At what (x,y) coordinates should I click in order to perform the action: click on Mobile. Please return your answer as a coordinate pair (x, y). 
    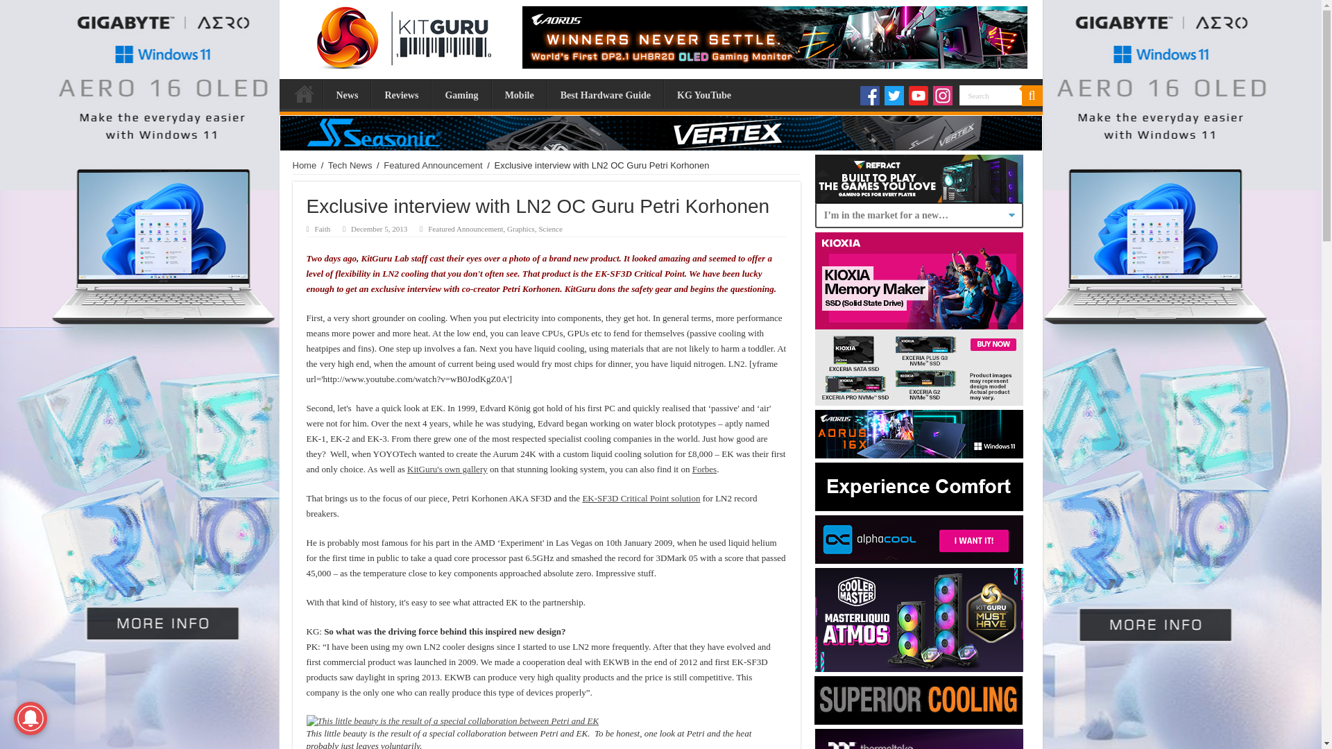
    Looking at the image, I should click on (519, 93).